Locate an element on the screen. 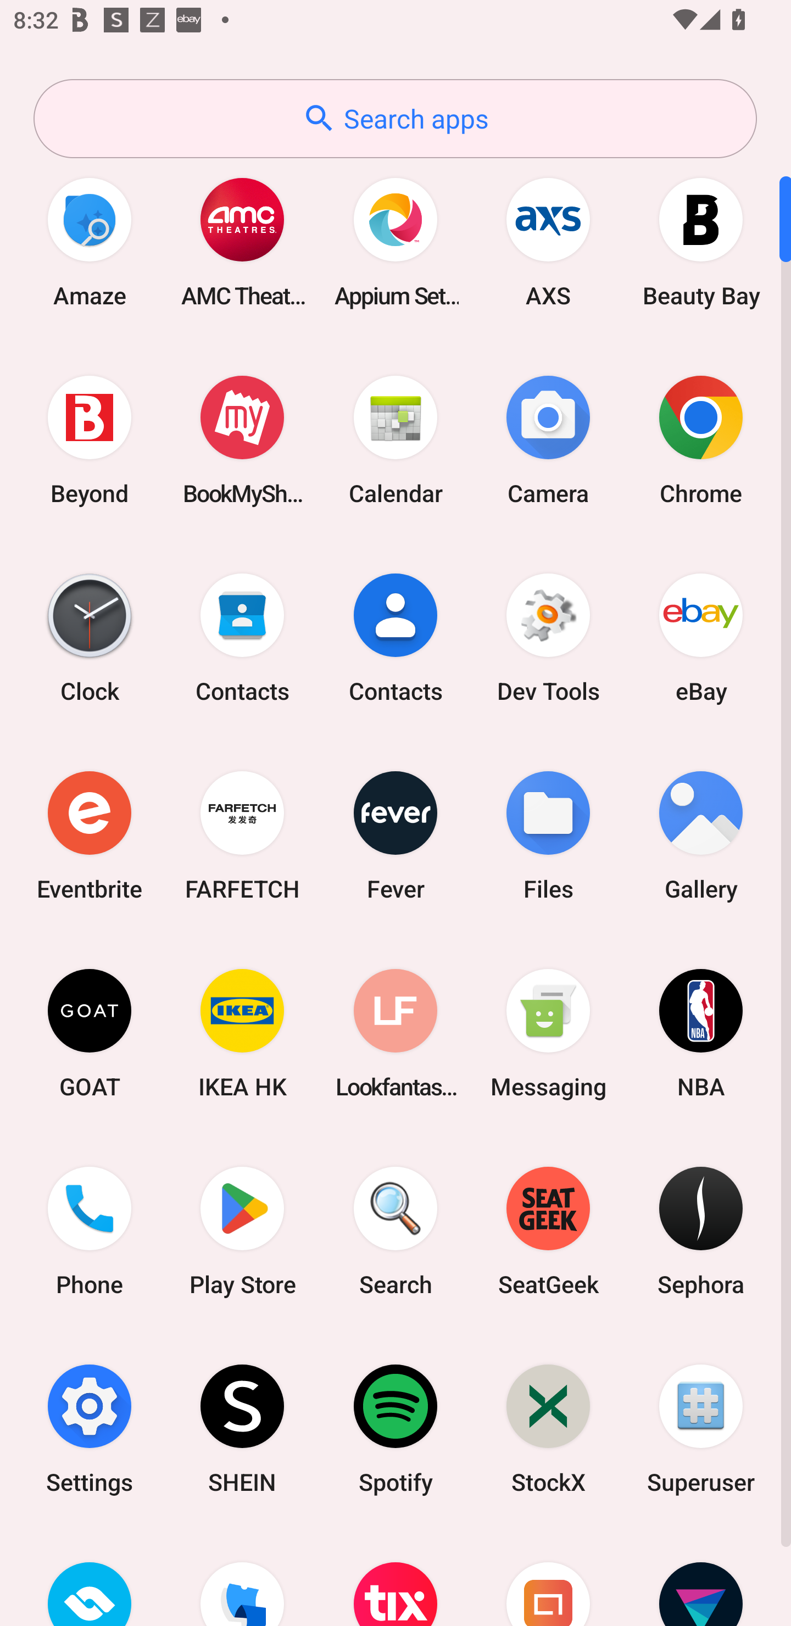 This screenshot has width=791, height=1626. NBA is located at coordinates (701, 1033).